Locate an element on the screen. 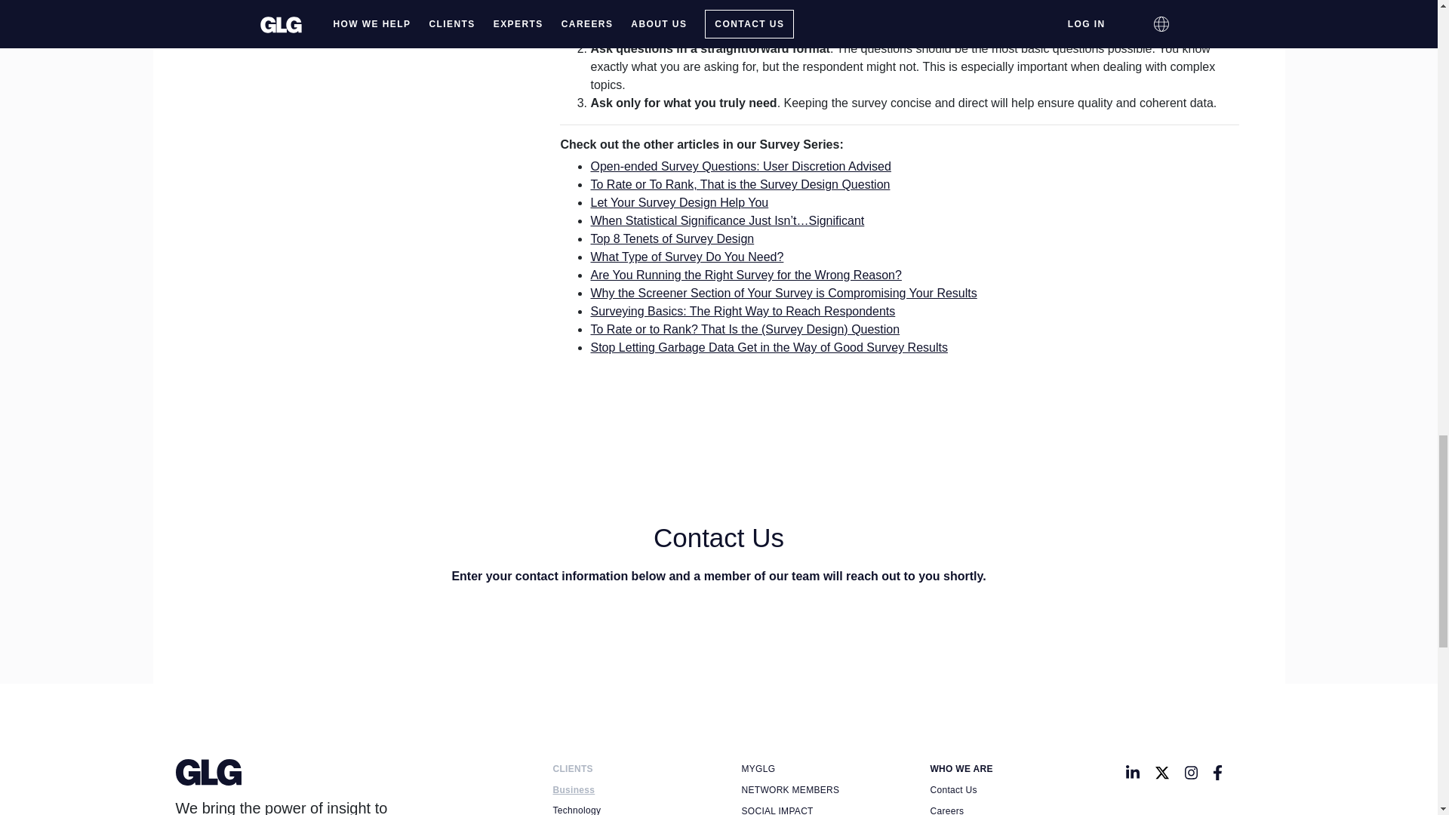 This screenshot has height=815, width=1449. LinkedIn is located at coordinates (1132, 772).